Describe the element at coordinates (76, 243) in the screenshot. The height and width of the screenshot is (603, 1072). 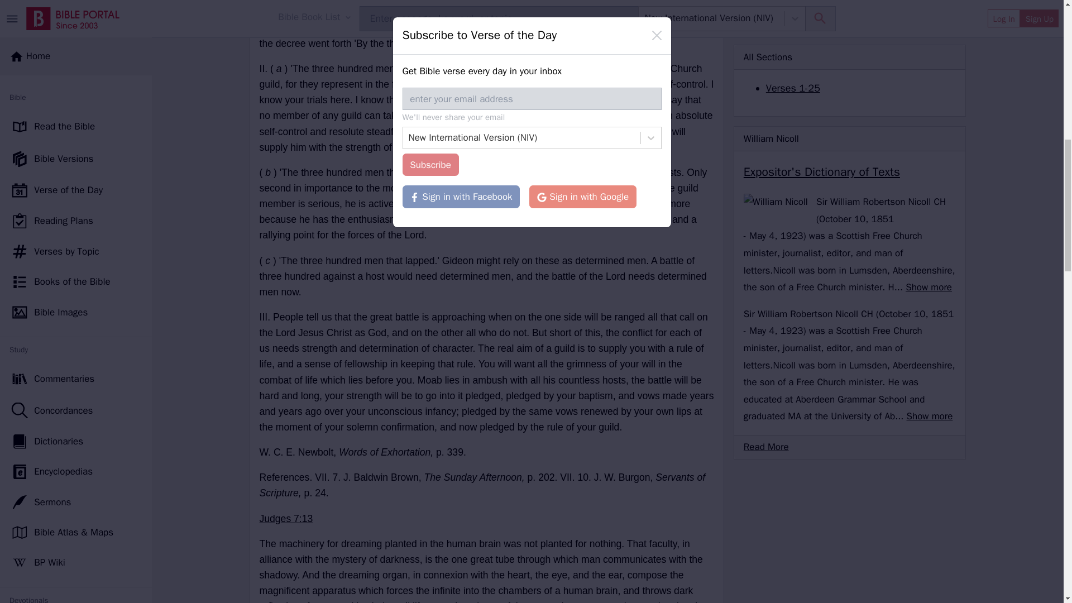
I see `Inspirational` at that location.